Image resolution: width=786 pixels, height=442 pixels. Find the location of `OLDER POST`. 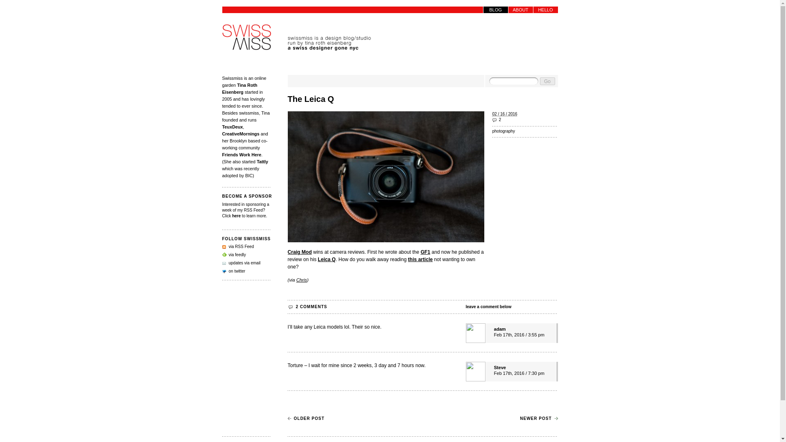

OLDER POST is located at coordinates (305, 418).